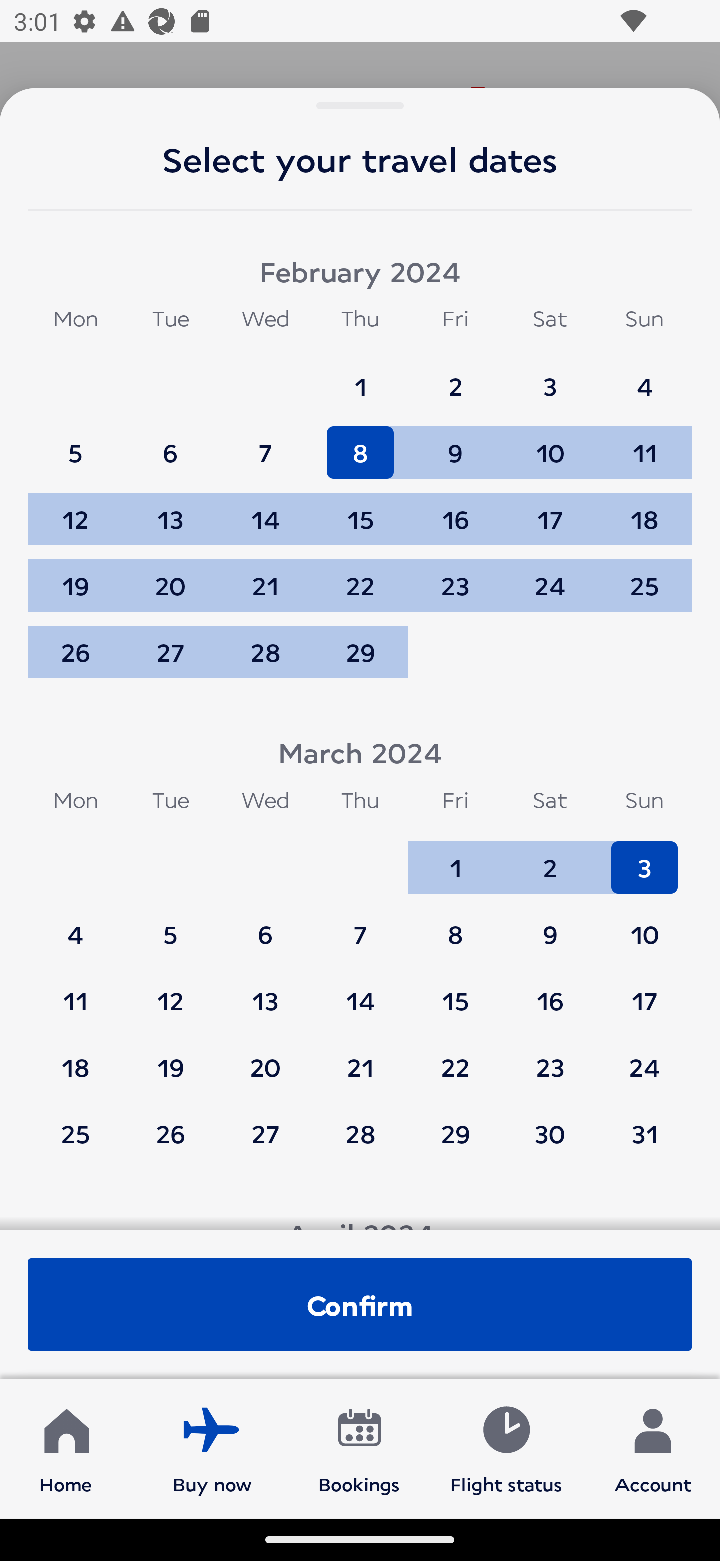  What do you see at coordinates (170, 925) in the screenshot?
I see `5` at bounding box center [170, 925].